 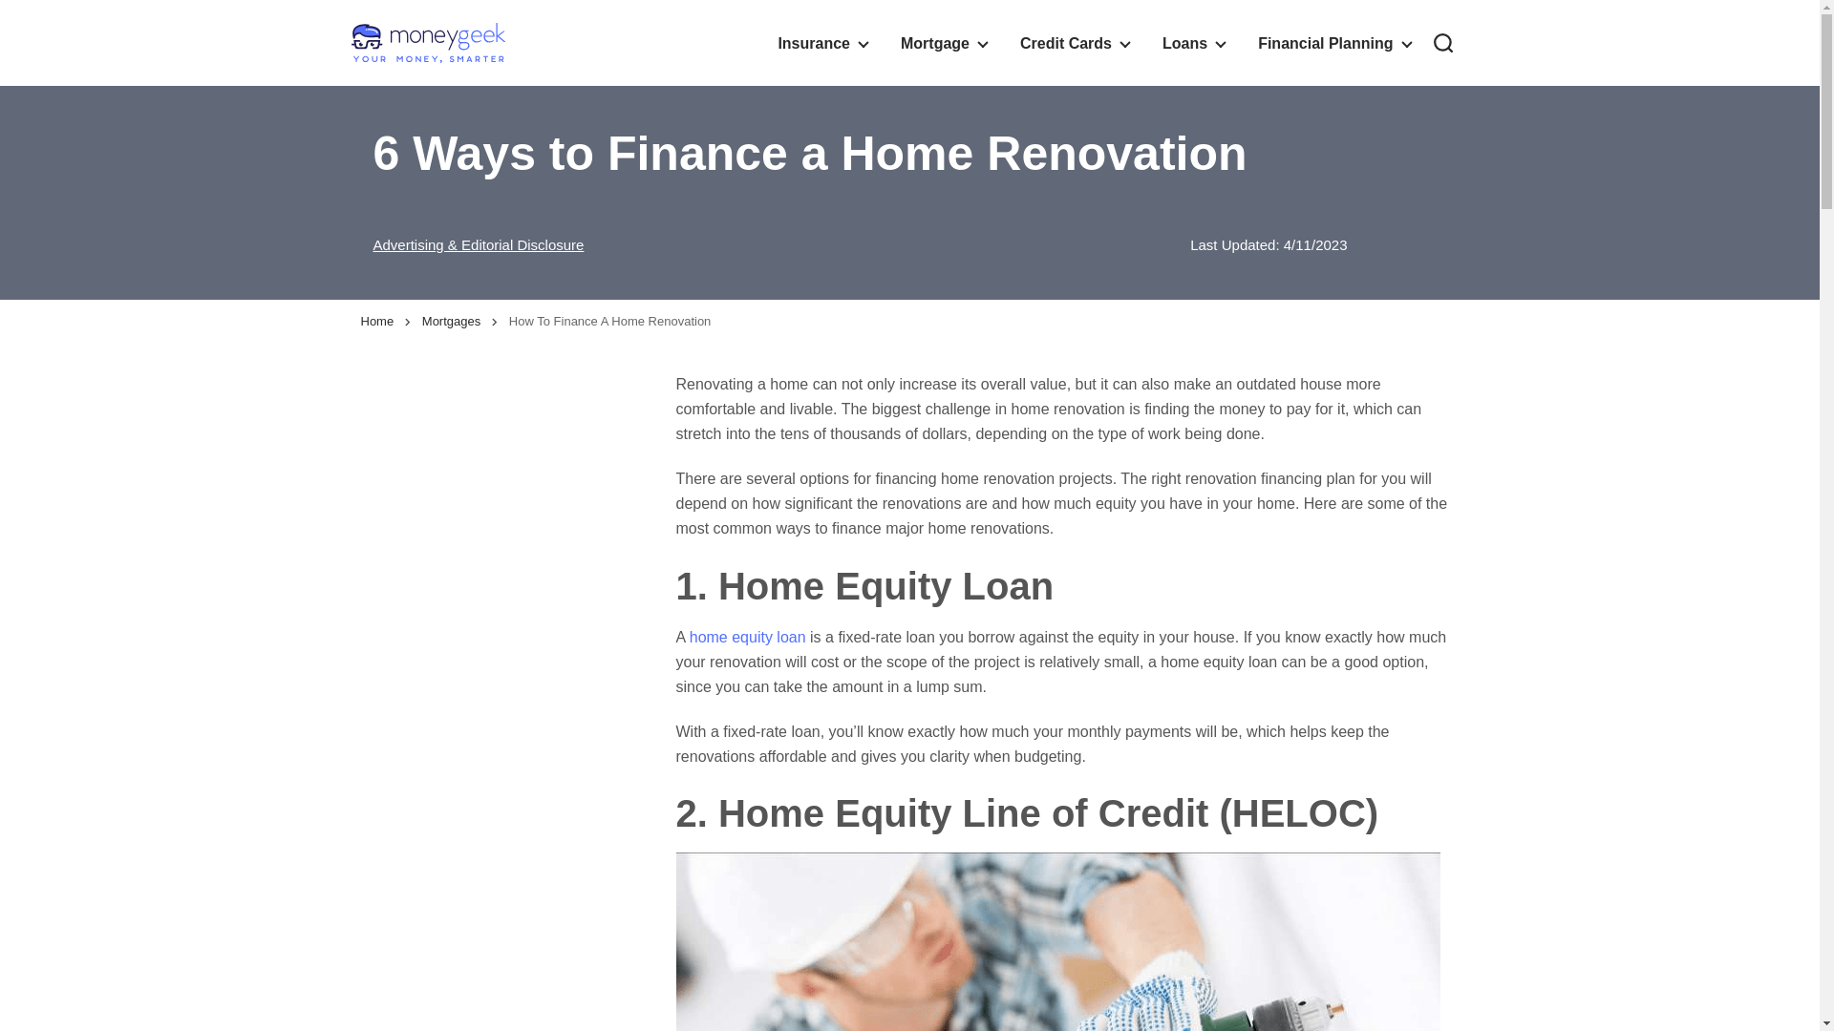 What do you see at coordinates (1333, 42) in the screenshot?
I see `Financial Planning` at bounding box center [1333, 42].